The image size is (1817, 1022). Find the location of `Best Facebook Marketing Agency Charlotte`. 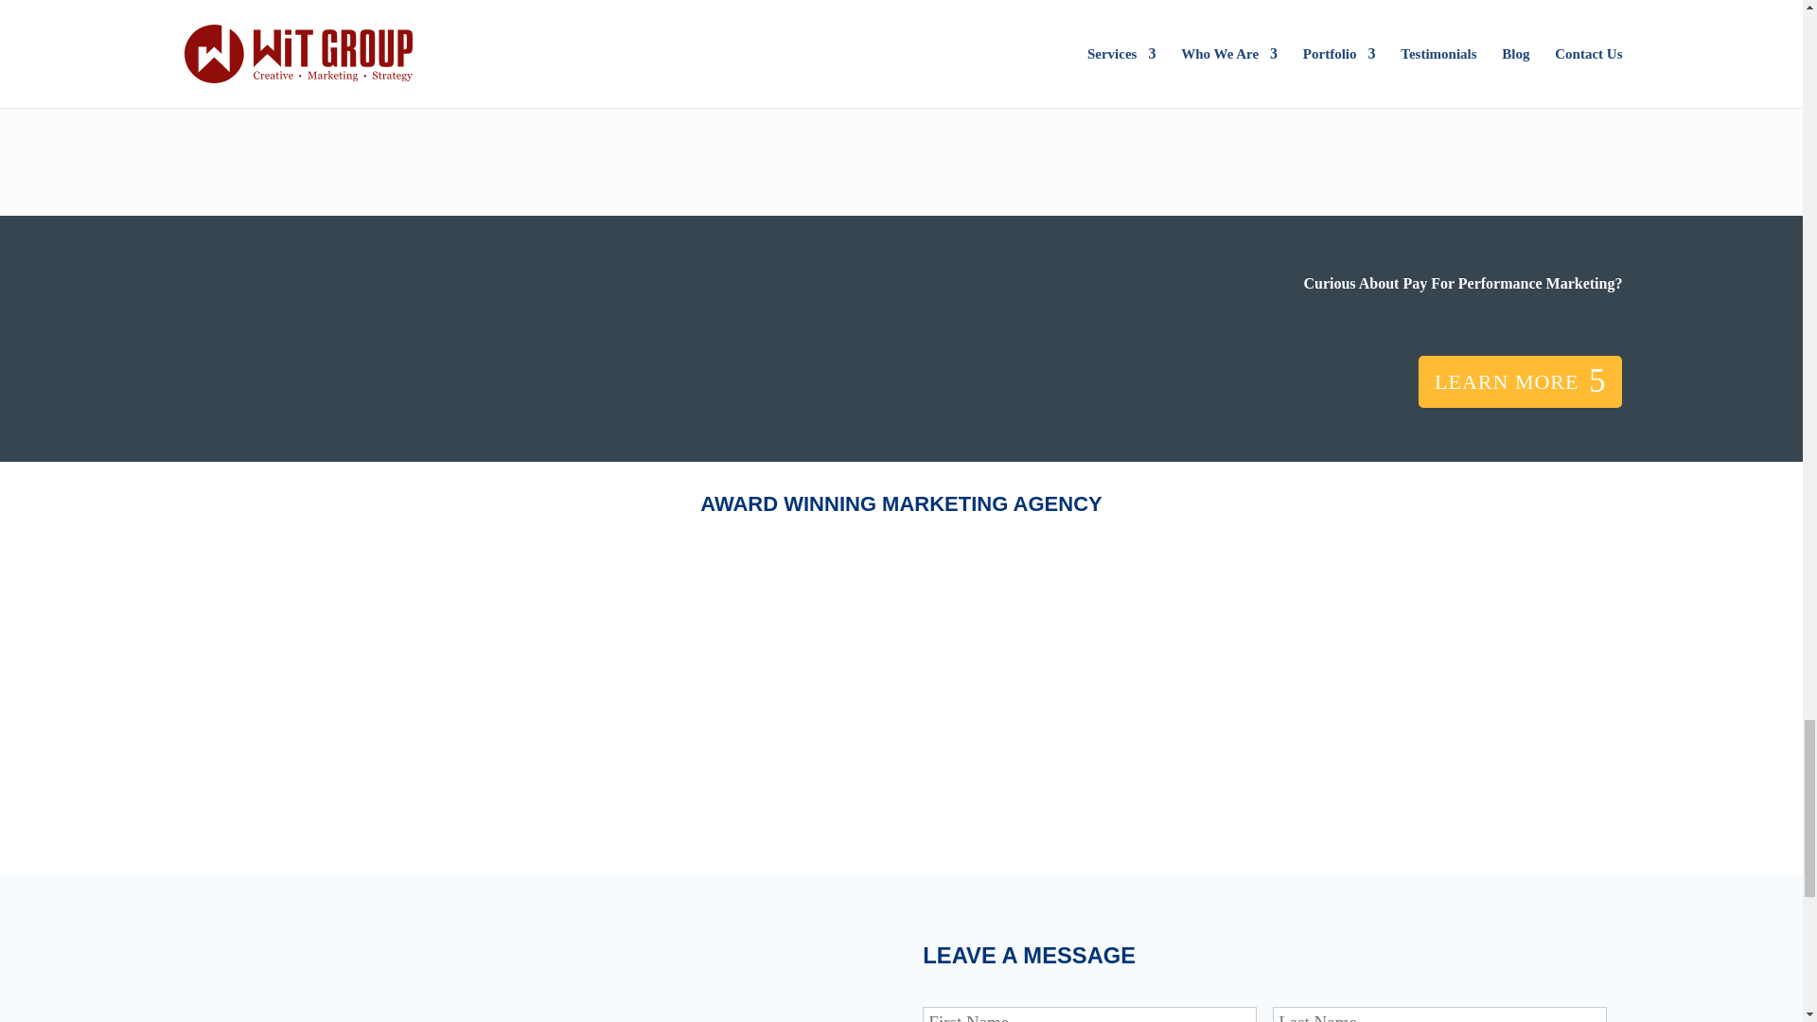

Best Facebook Marketing Agency Charlotte is located at coordinates (1028, 691).